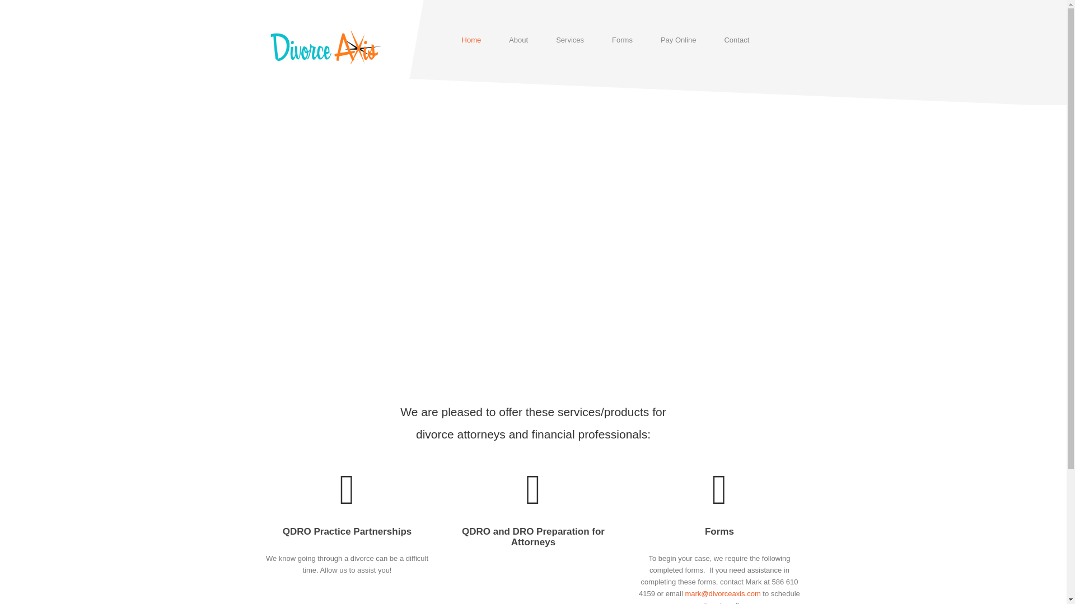 The height and width of the screenshot is (604, 1075). What do you see at coordinates (679, 43) in the screenshot?
I see `Pay Online` at bounding box center [679, 43].